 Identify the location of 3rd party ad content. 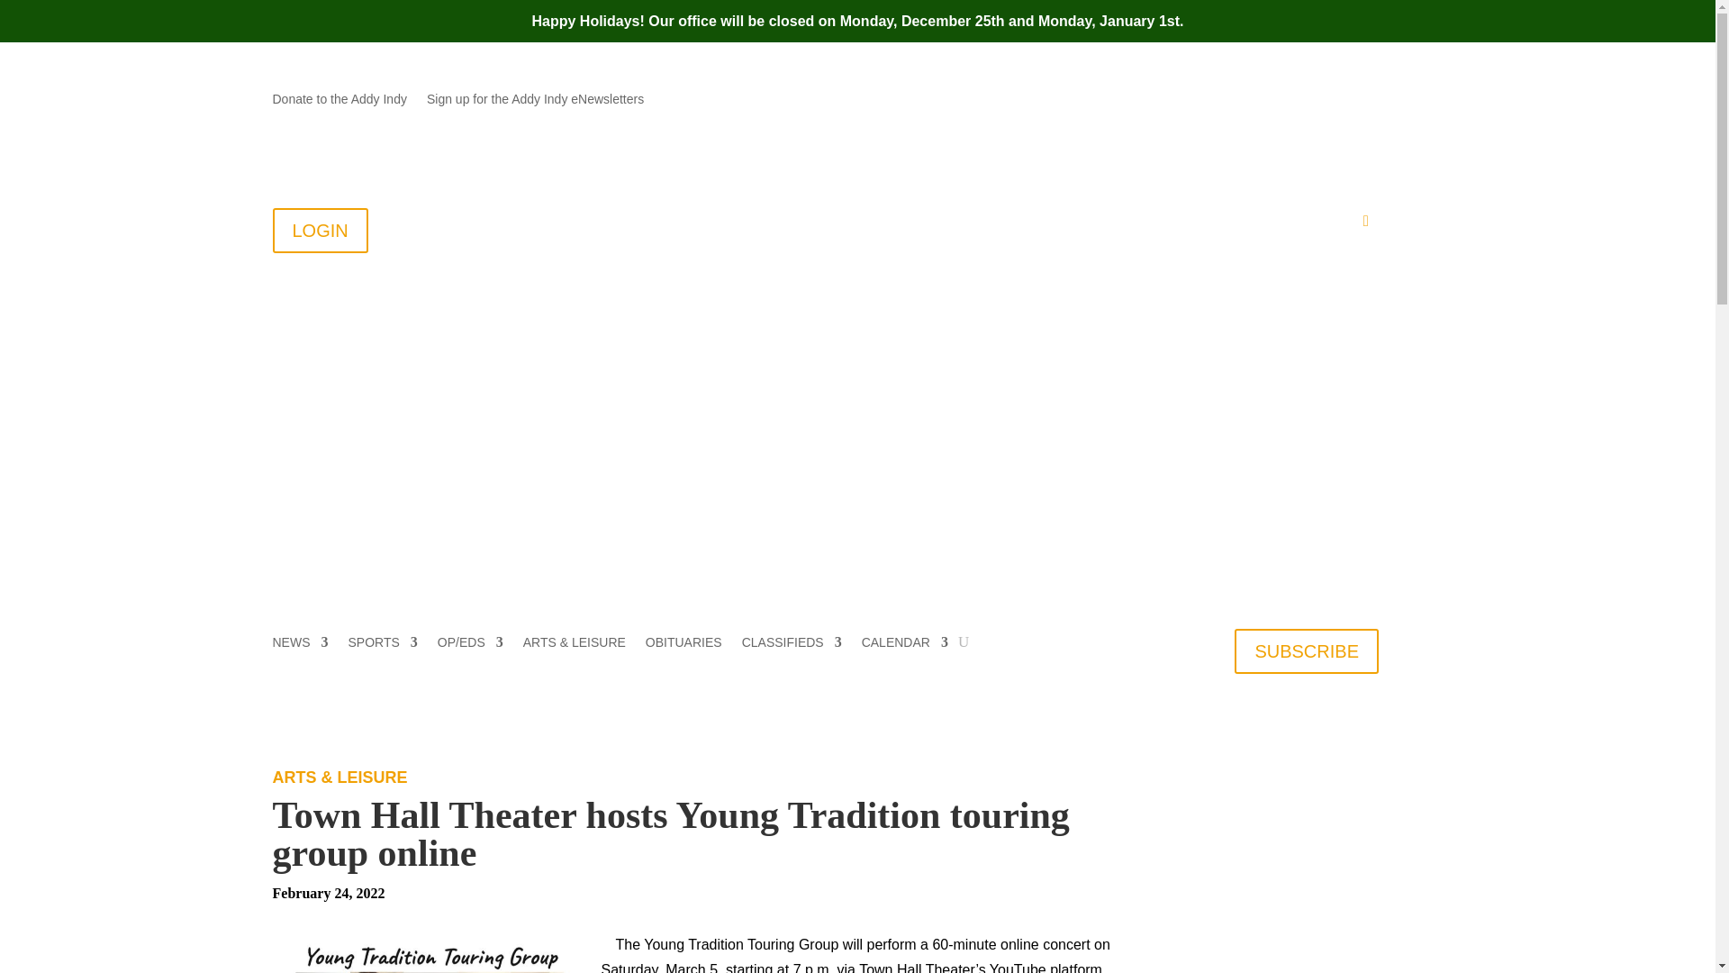
(1307, 871).